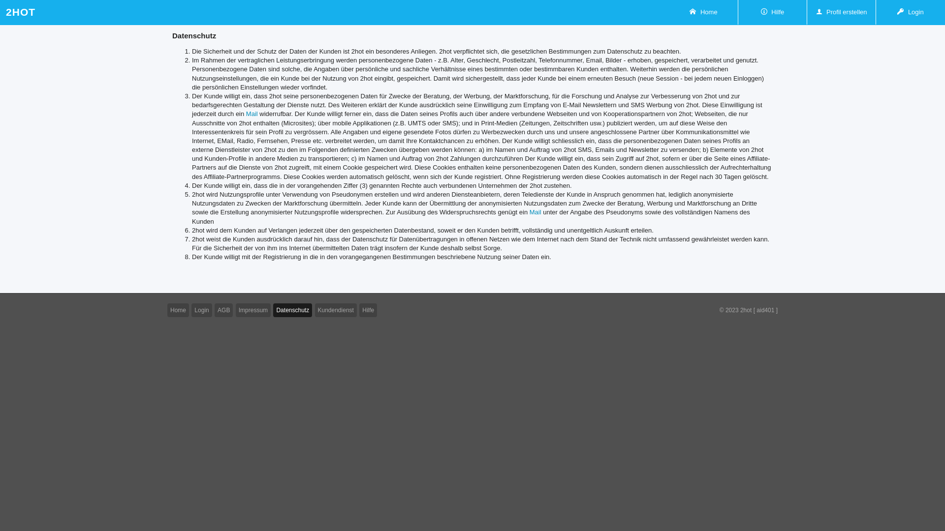 This screenshot has width=945, height=531. What do you see at coordinates (252, 114) in the screenshot?
I see `Mail` at bounding box center [252, 114].